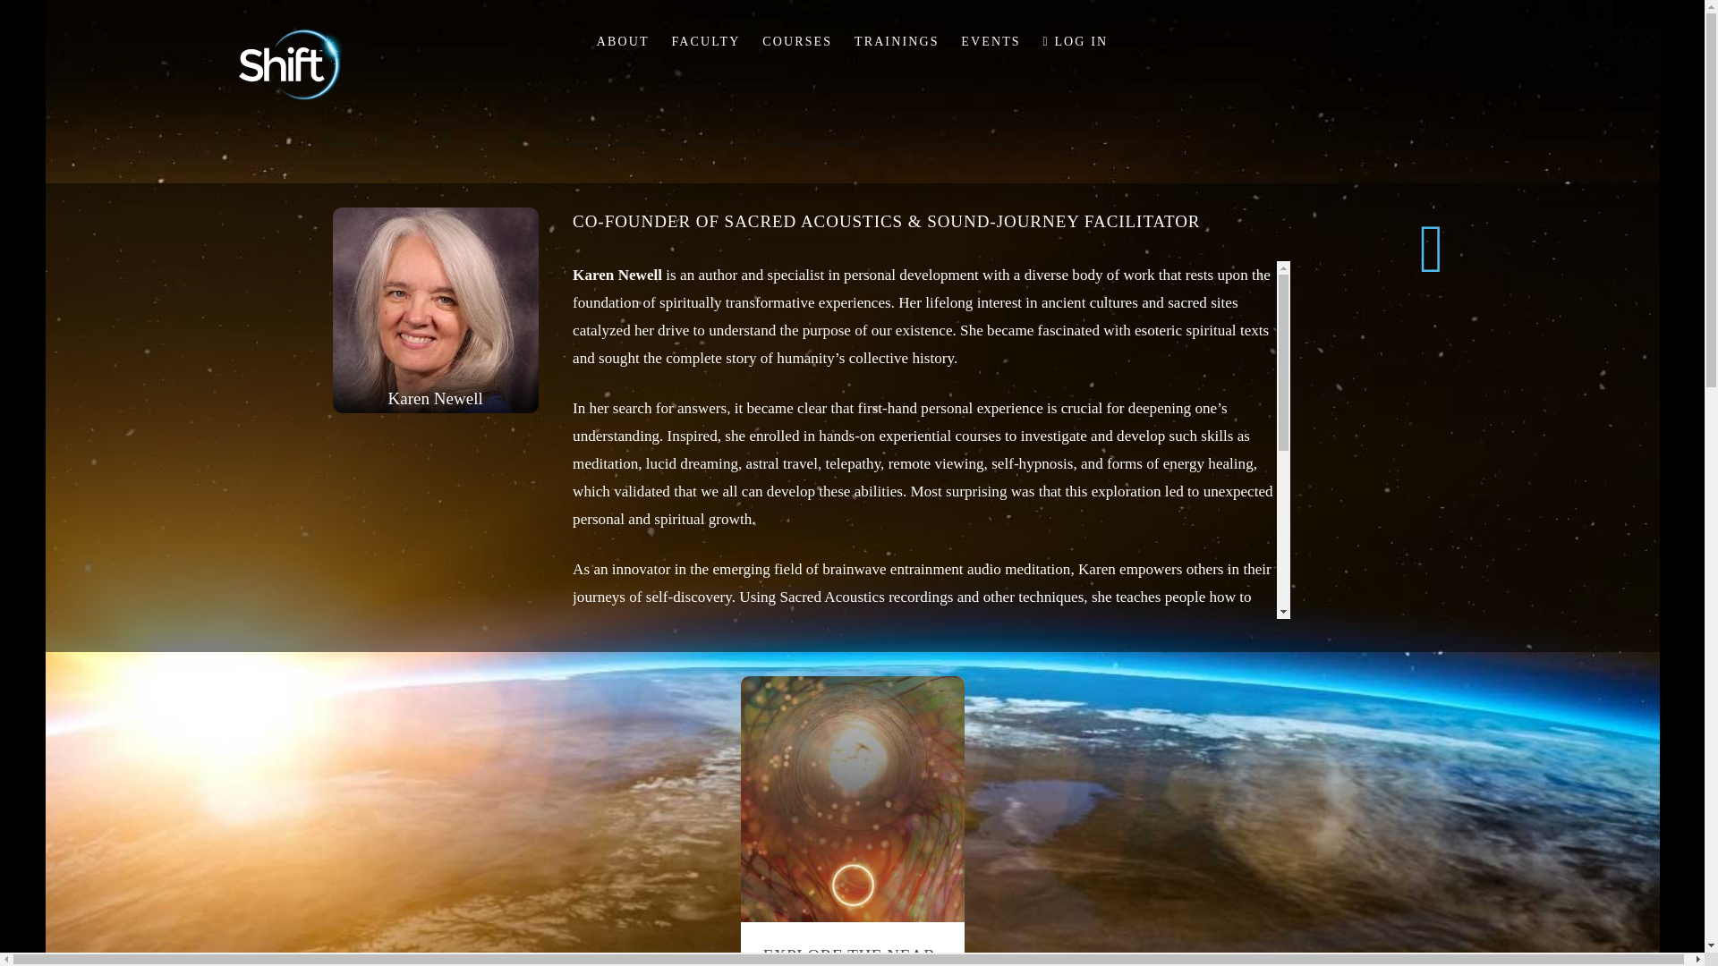 The height and width of the screenshot is (966, 1718). I want to click on EVENTS, so click(990, 41).